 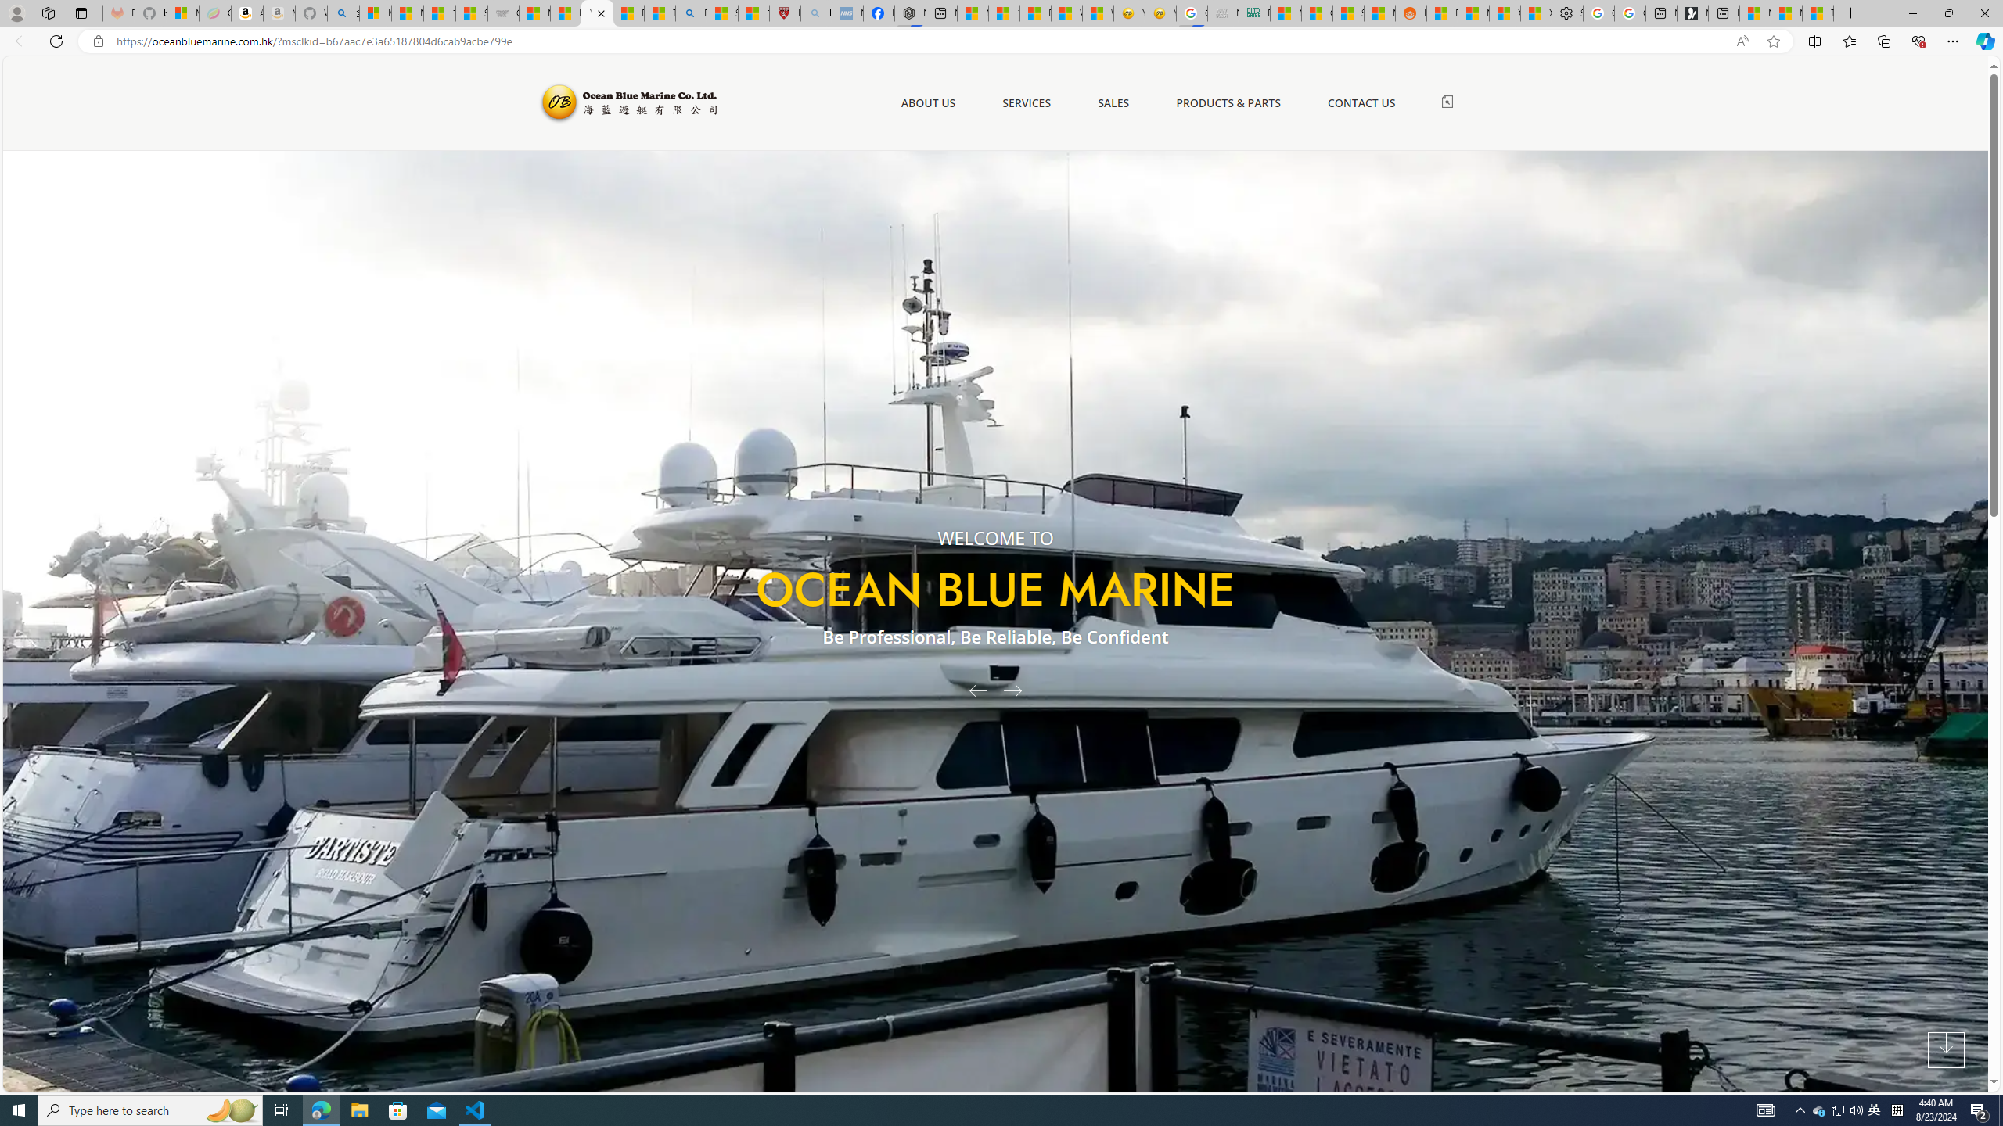 I want to click on Recipes - MSN, so click(x=629, y=13).